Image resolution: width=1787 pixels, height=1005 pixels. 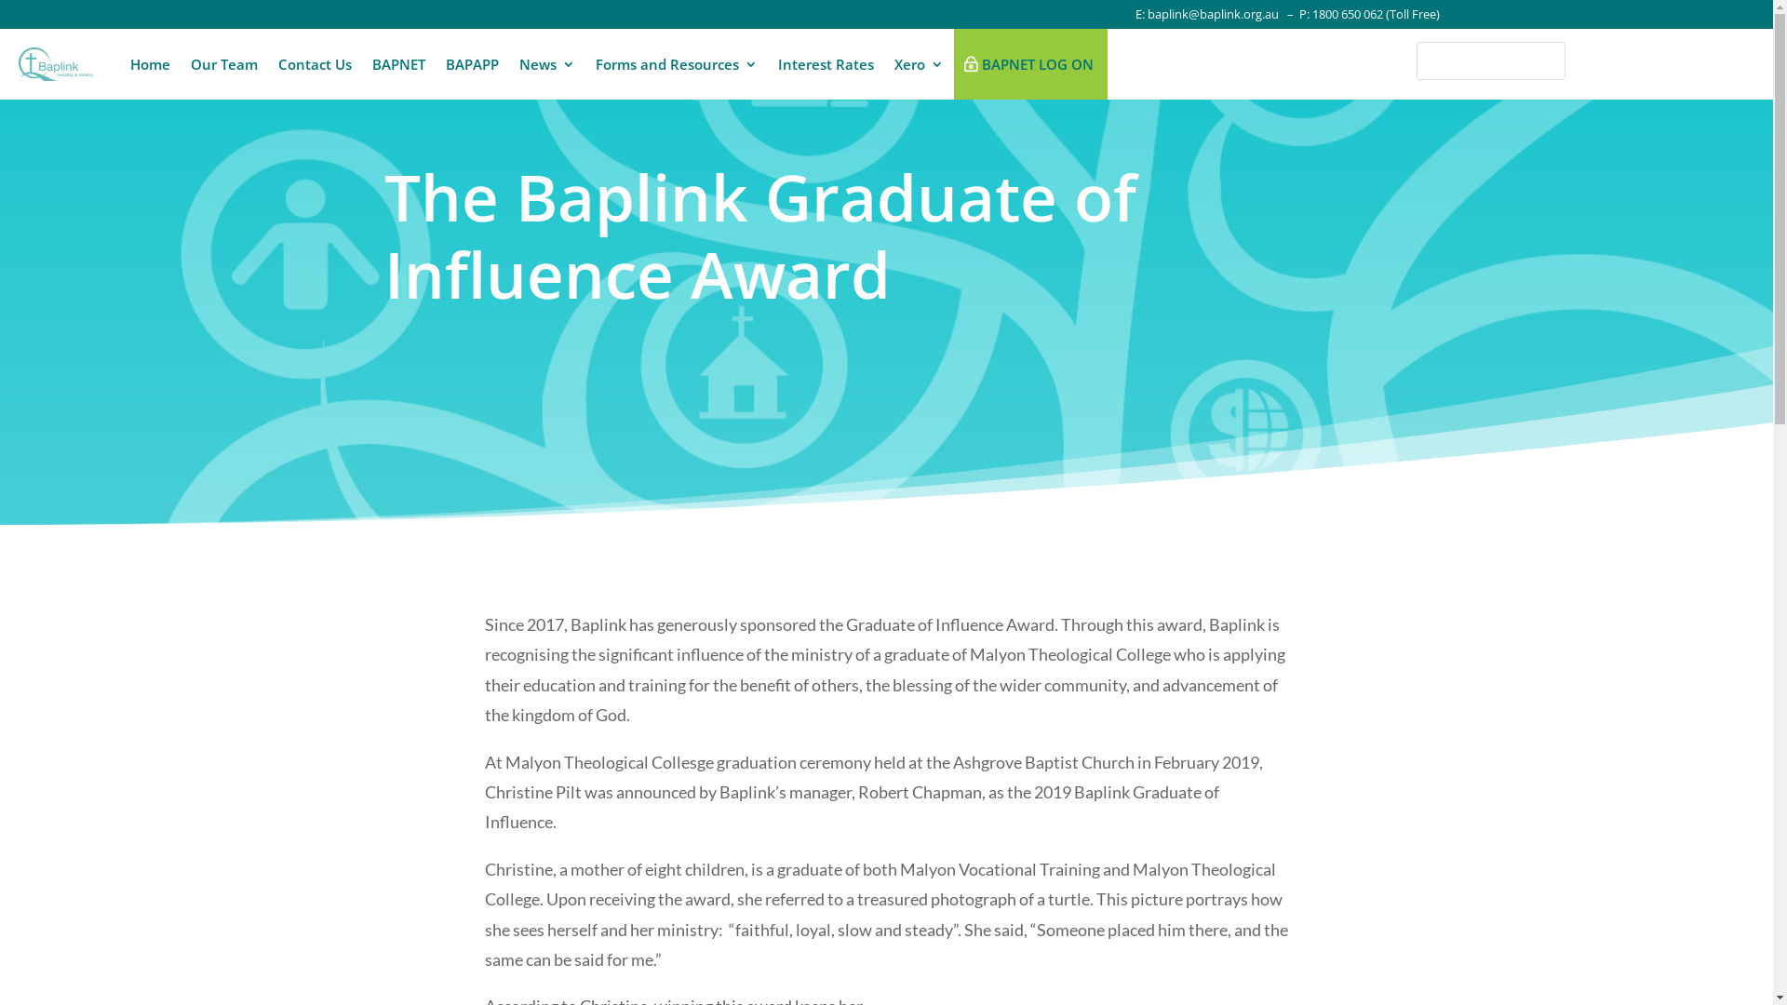 What do you see at coordinates (473, 64) in the screenshot?
I see `BAPAPP` at bounding box center [473, 64].